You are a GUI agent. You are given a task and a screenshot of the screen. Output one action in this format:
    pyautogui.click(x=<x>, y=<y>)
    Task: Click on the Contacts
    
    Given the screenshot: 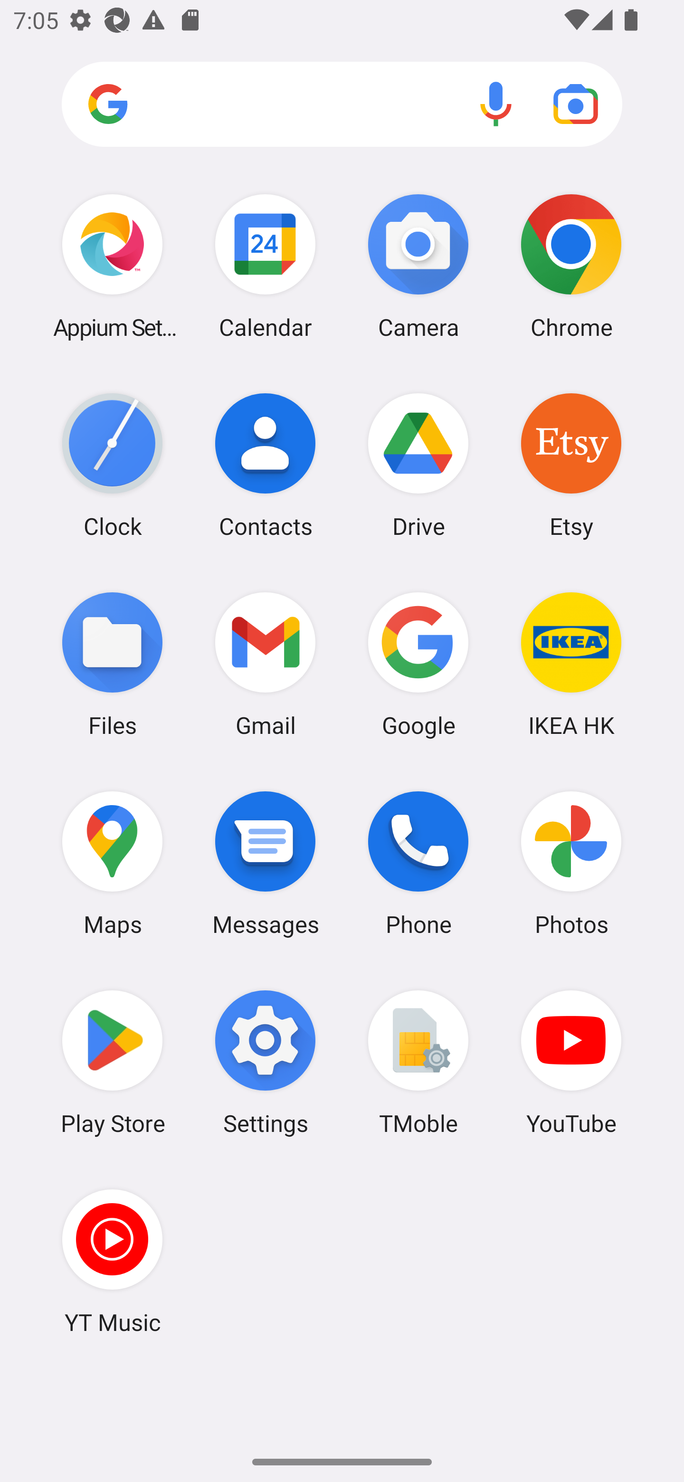 What is the action you would take?
    pyautogui.click(x=265, y=465)
    